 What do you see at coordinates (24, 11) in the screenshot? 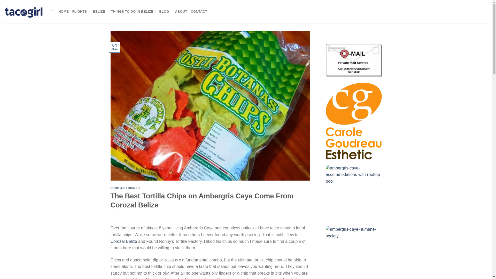
I see `tacogirl Belize - Blogging Belize since 2007` at bounding box center [24, 11].